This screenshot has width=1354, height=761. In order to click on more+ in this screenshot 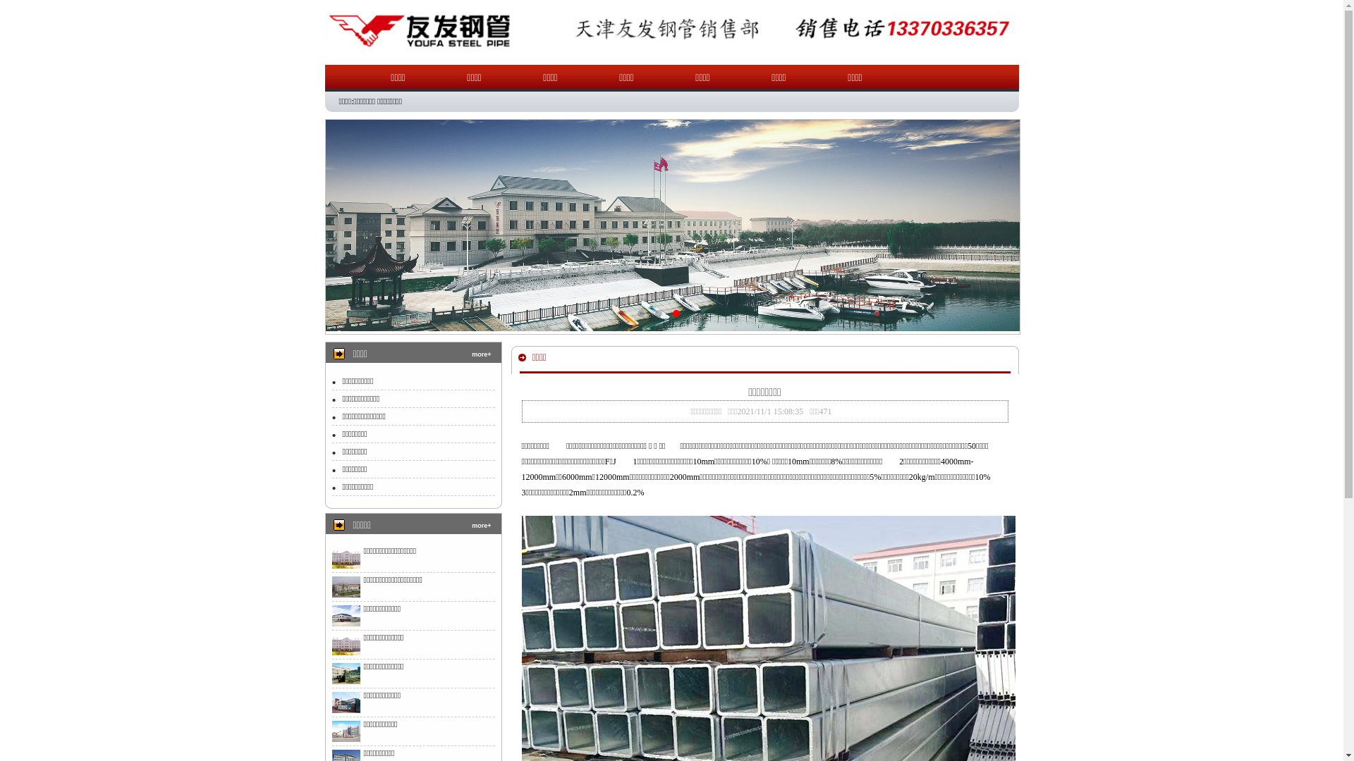, I will do `click(481, 526)`.